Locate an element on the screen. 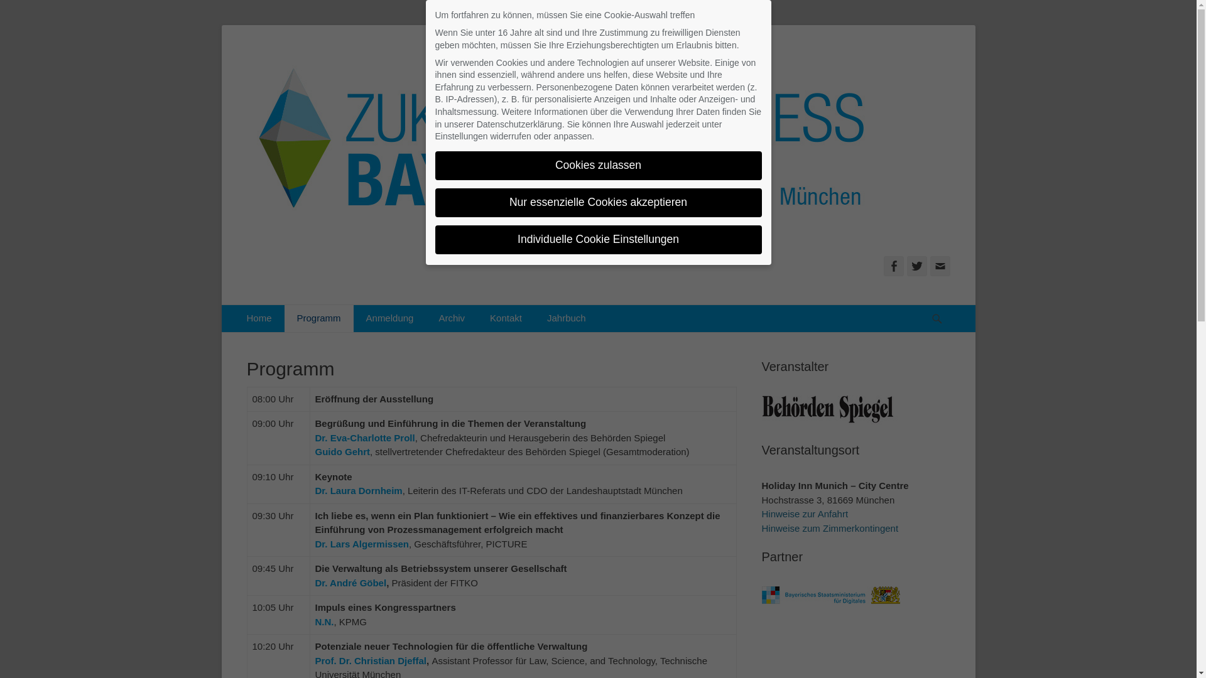  Cookies zulassen is located at coordinates (598, 166).